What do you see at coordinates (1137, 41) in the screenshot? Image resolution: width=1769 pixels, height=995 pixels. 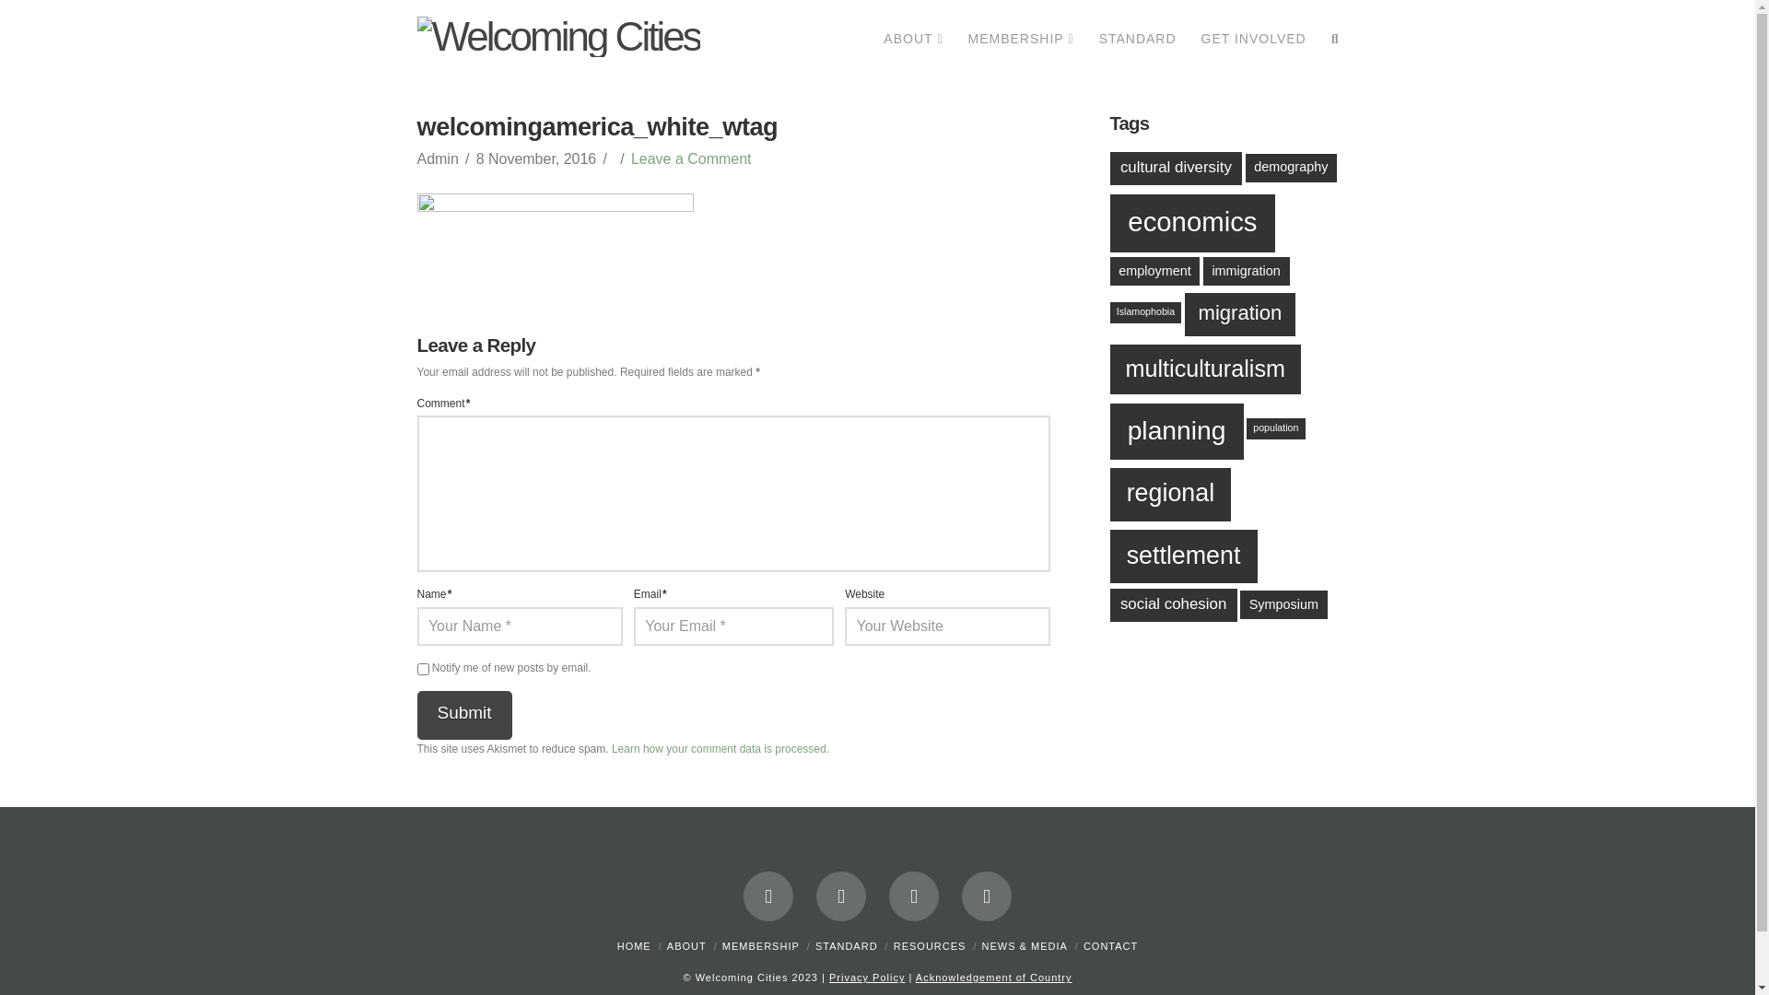 I see `STANDARD` at bounding box center [1137, 41].